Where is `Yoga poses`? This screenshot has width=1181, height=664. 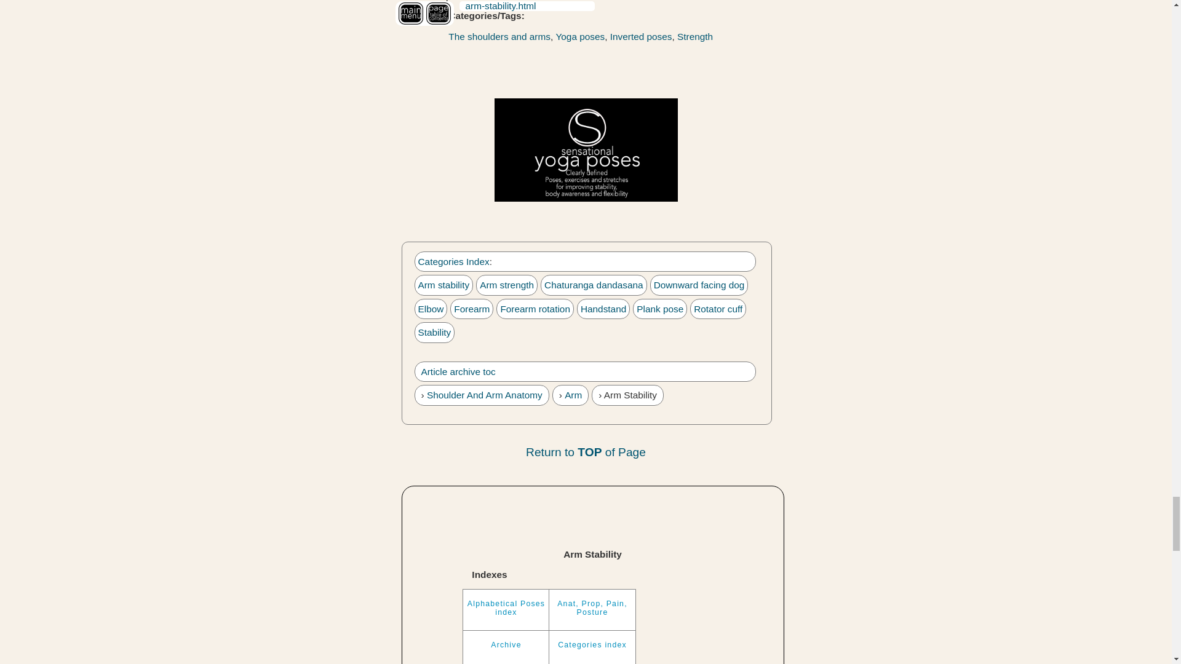 Yoga poses is located at coordinates (579, 36).